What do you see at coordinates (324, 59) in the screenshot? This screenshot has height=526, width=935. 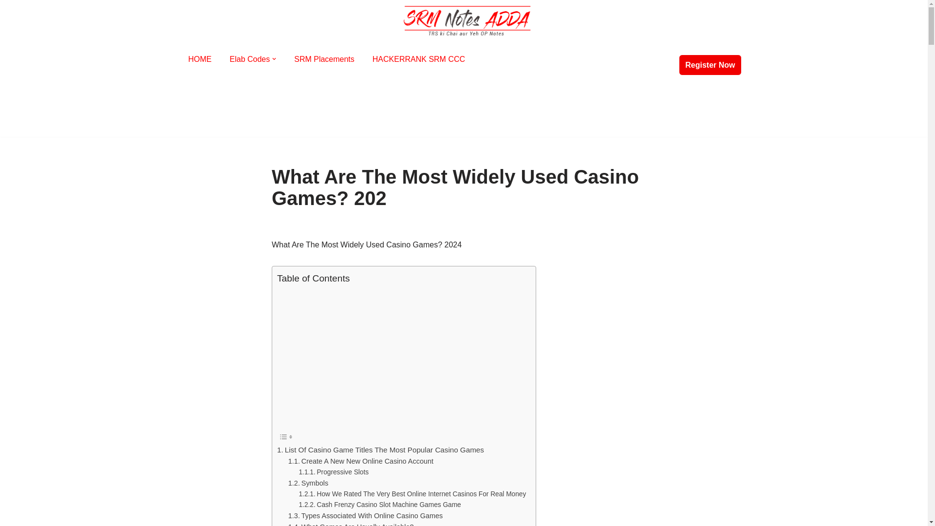 I see `SRM Placements` at bounding box center [324, 59].